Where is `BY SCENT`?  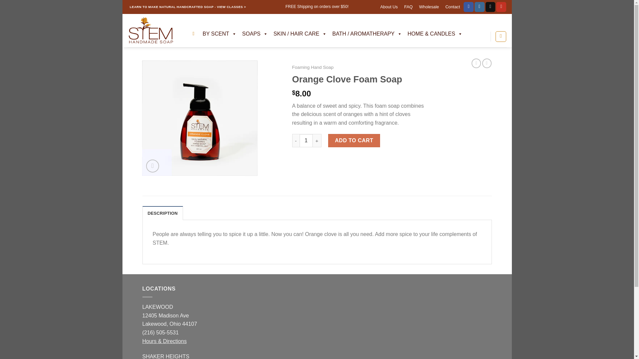 BY SCENT is located at coordinates (219, 34).